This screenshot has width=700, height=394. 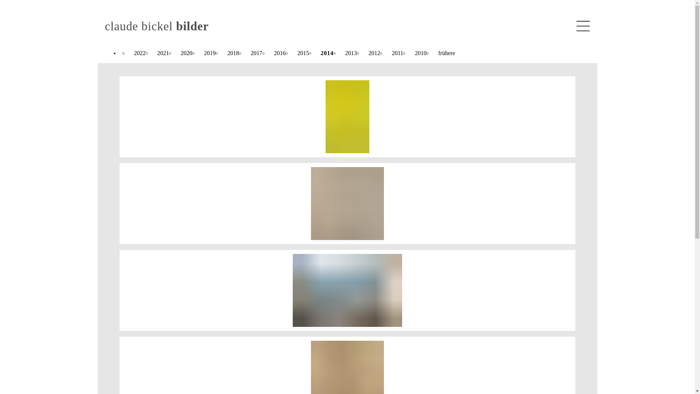 I want to click on 2010, so click(x=421, y=53).